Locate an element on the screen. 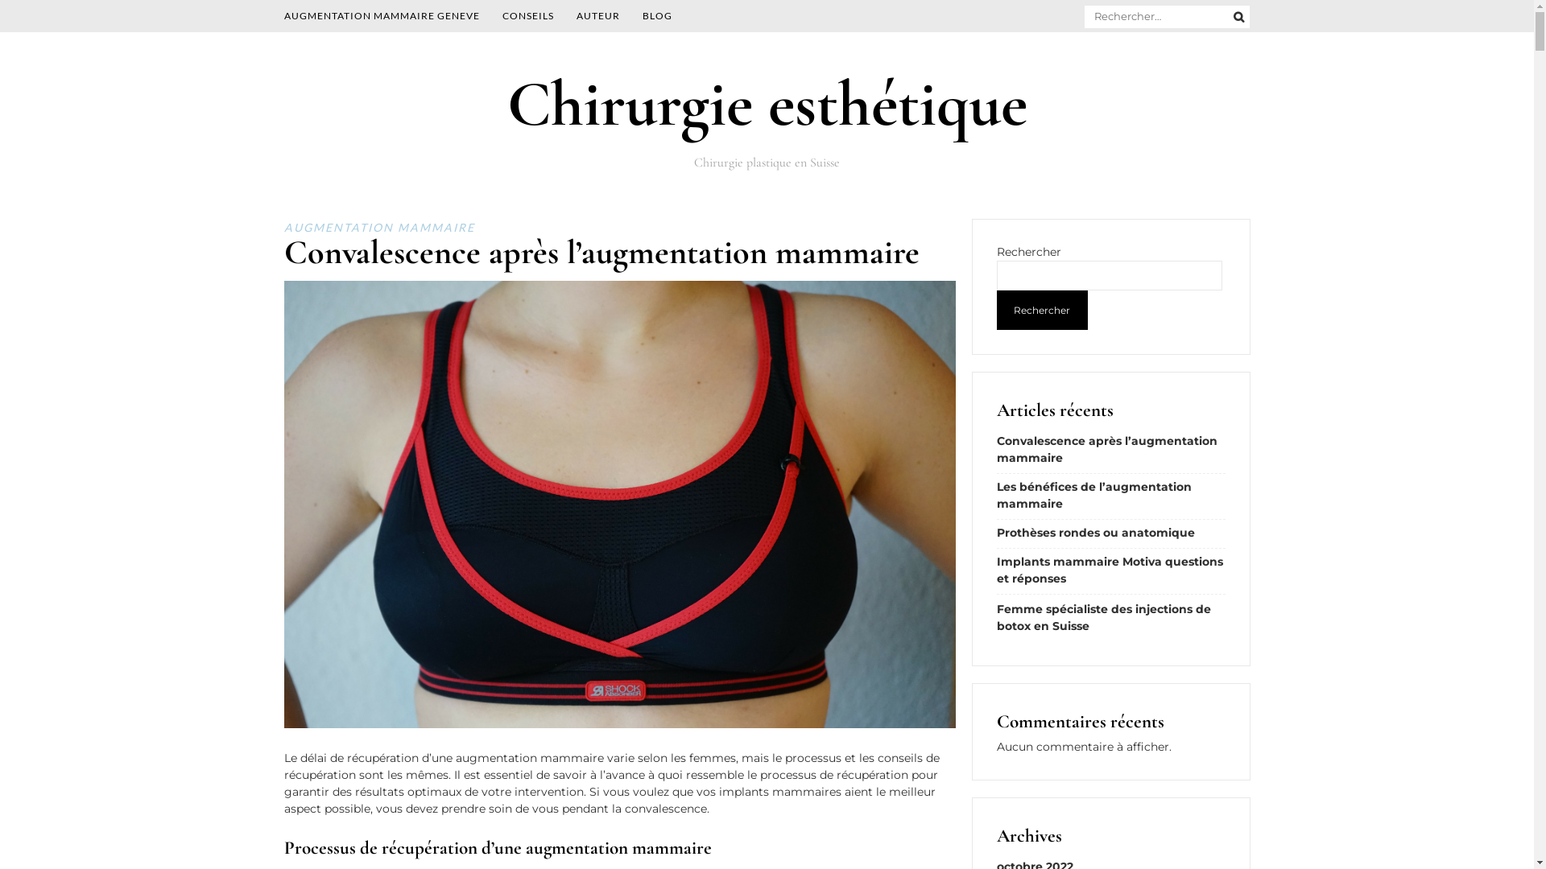  Skip to content is located at coordinates (0, 56).